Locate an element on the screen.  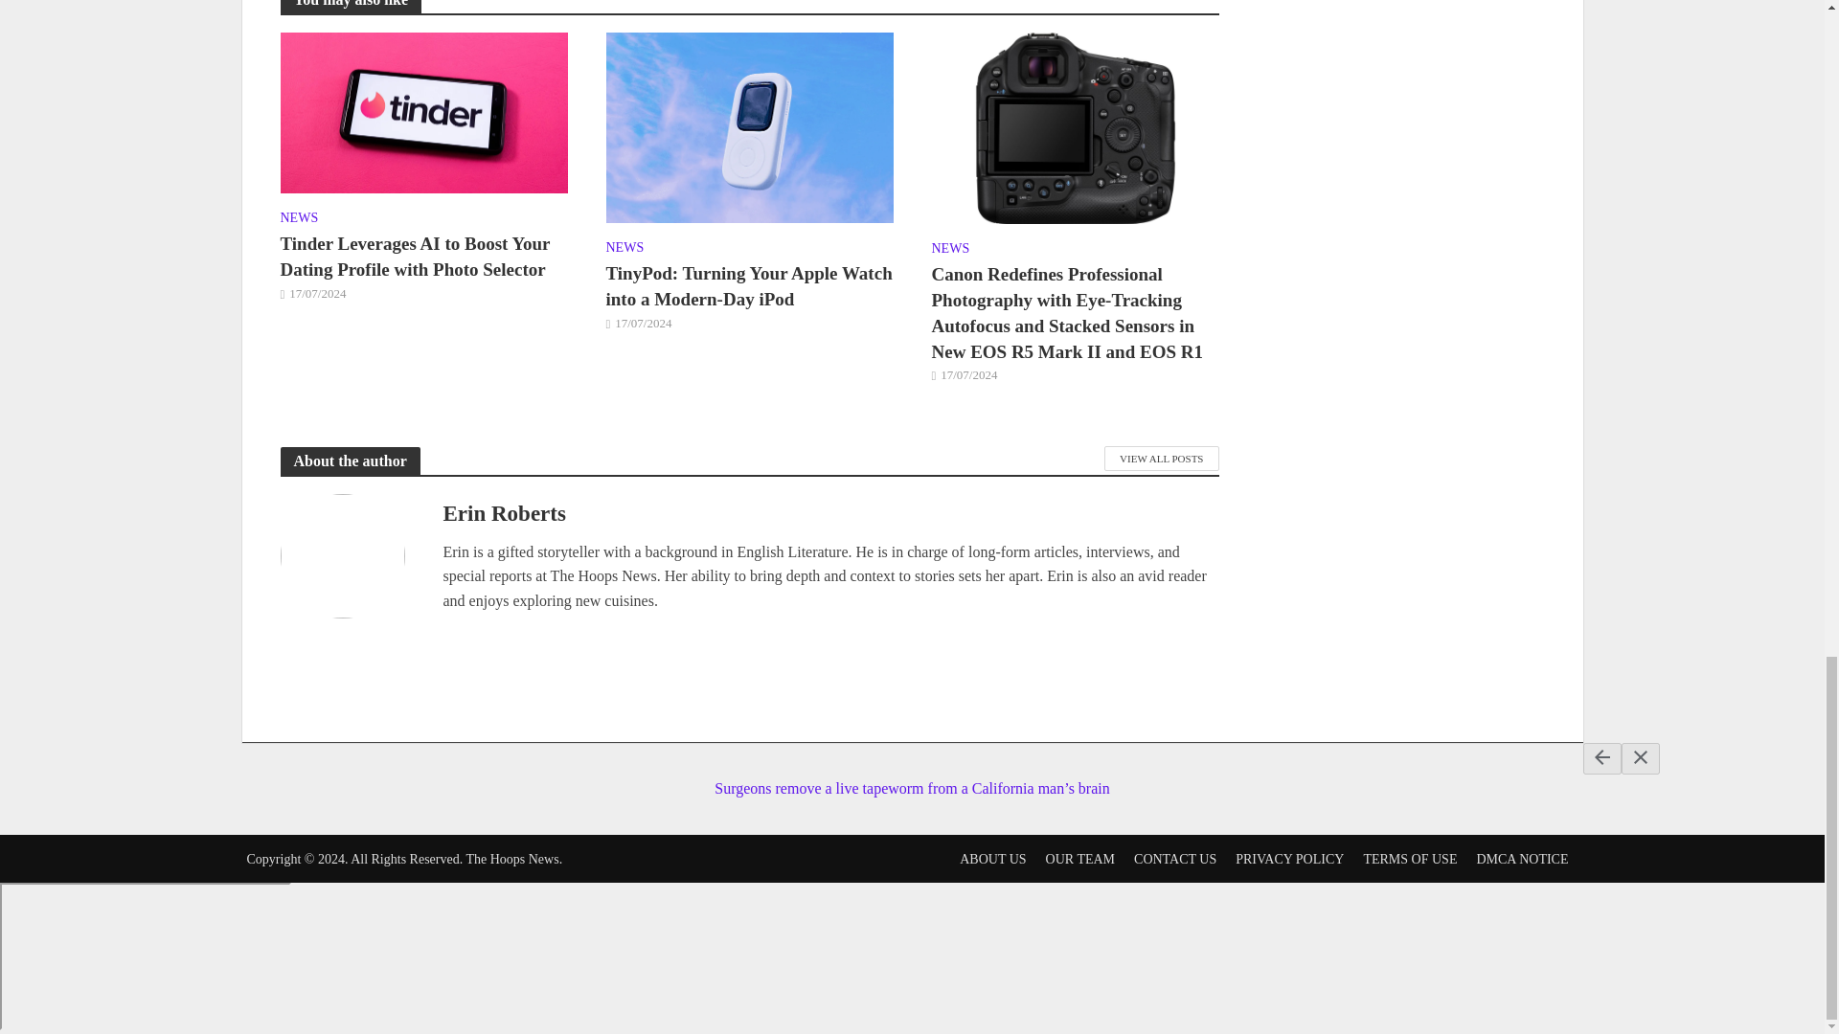
VIEW ALL POSTS is located at coordinates (1161, 458).